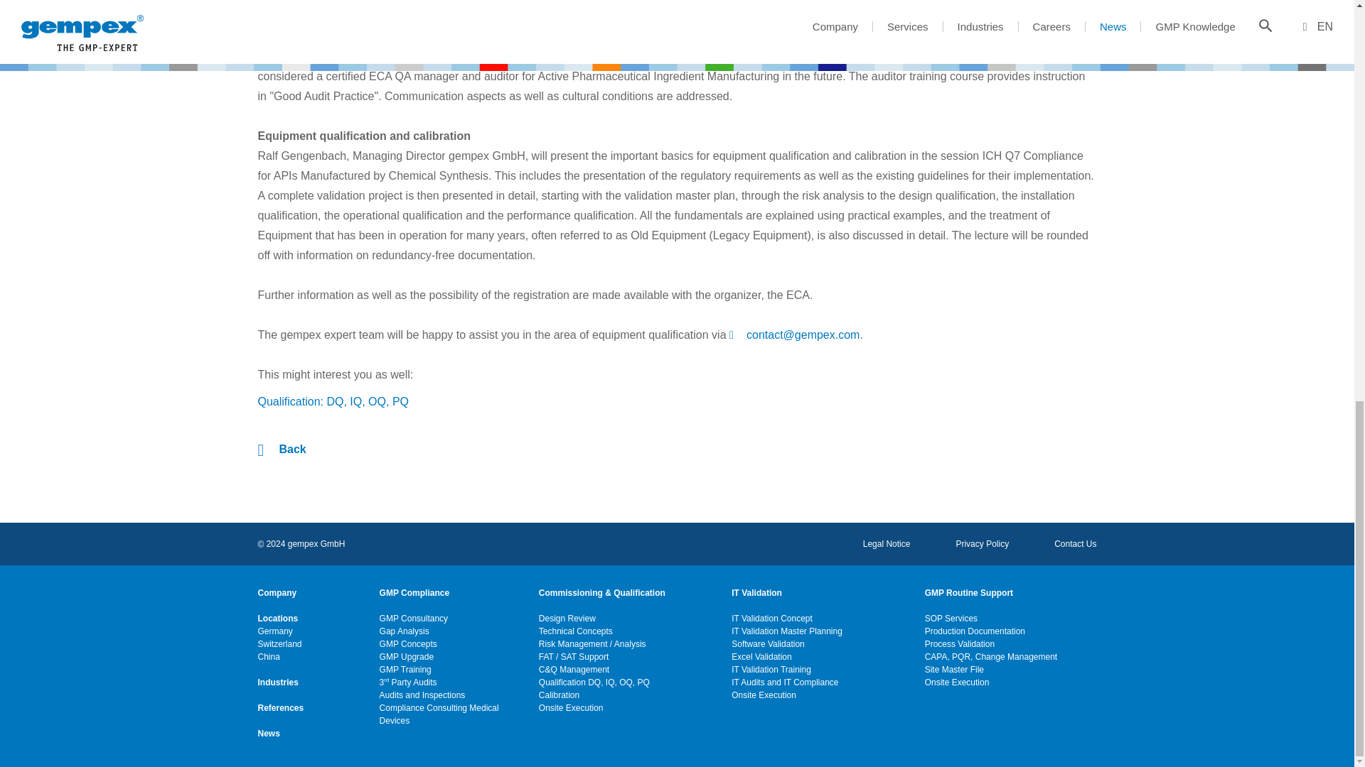  I want to click on Switzerland, so click(279, 643).